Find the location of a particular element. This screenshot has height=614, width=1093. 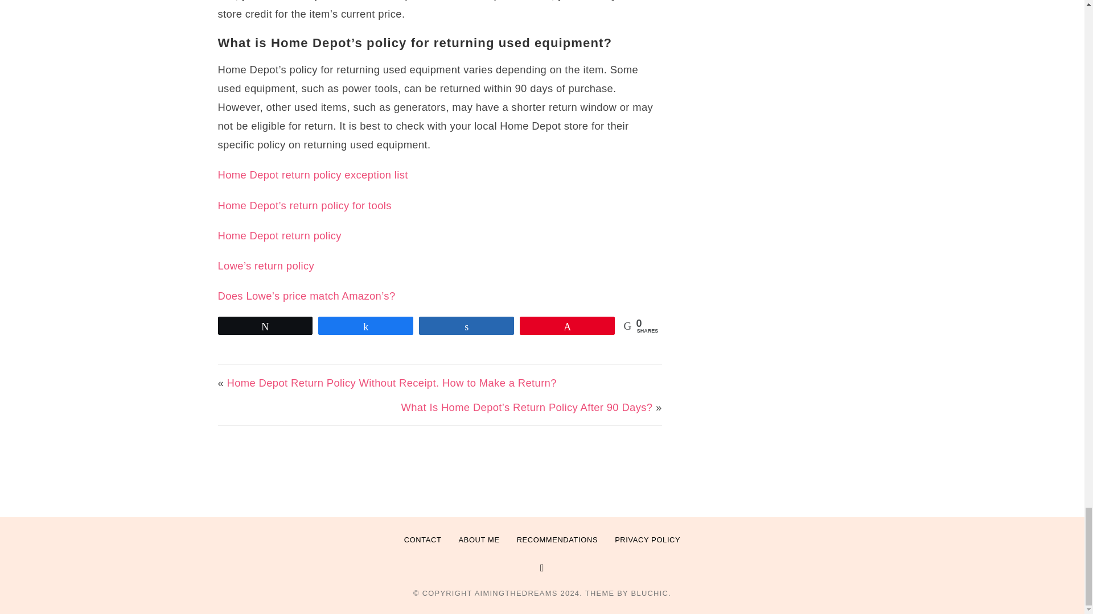

Home Depot return policy is located at coordinates (279, 235).